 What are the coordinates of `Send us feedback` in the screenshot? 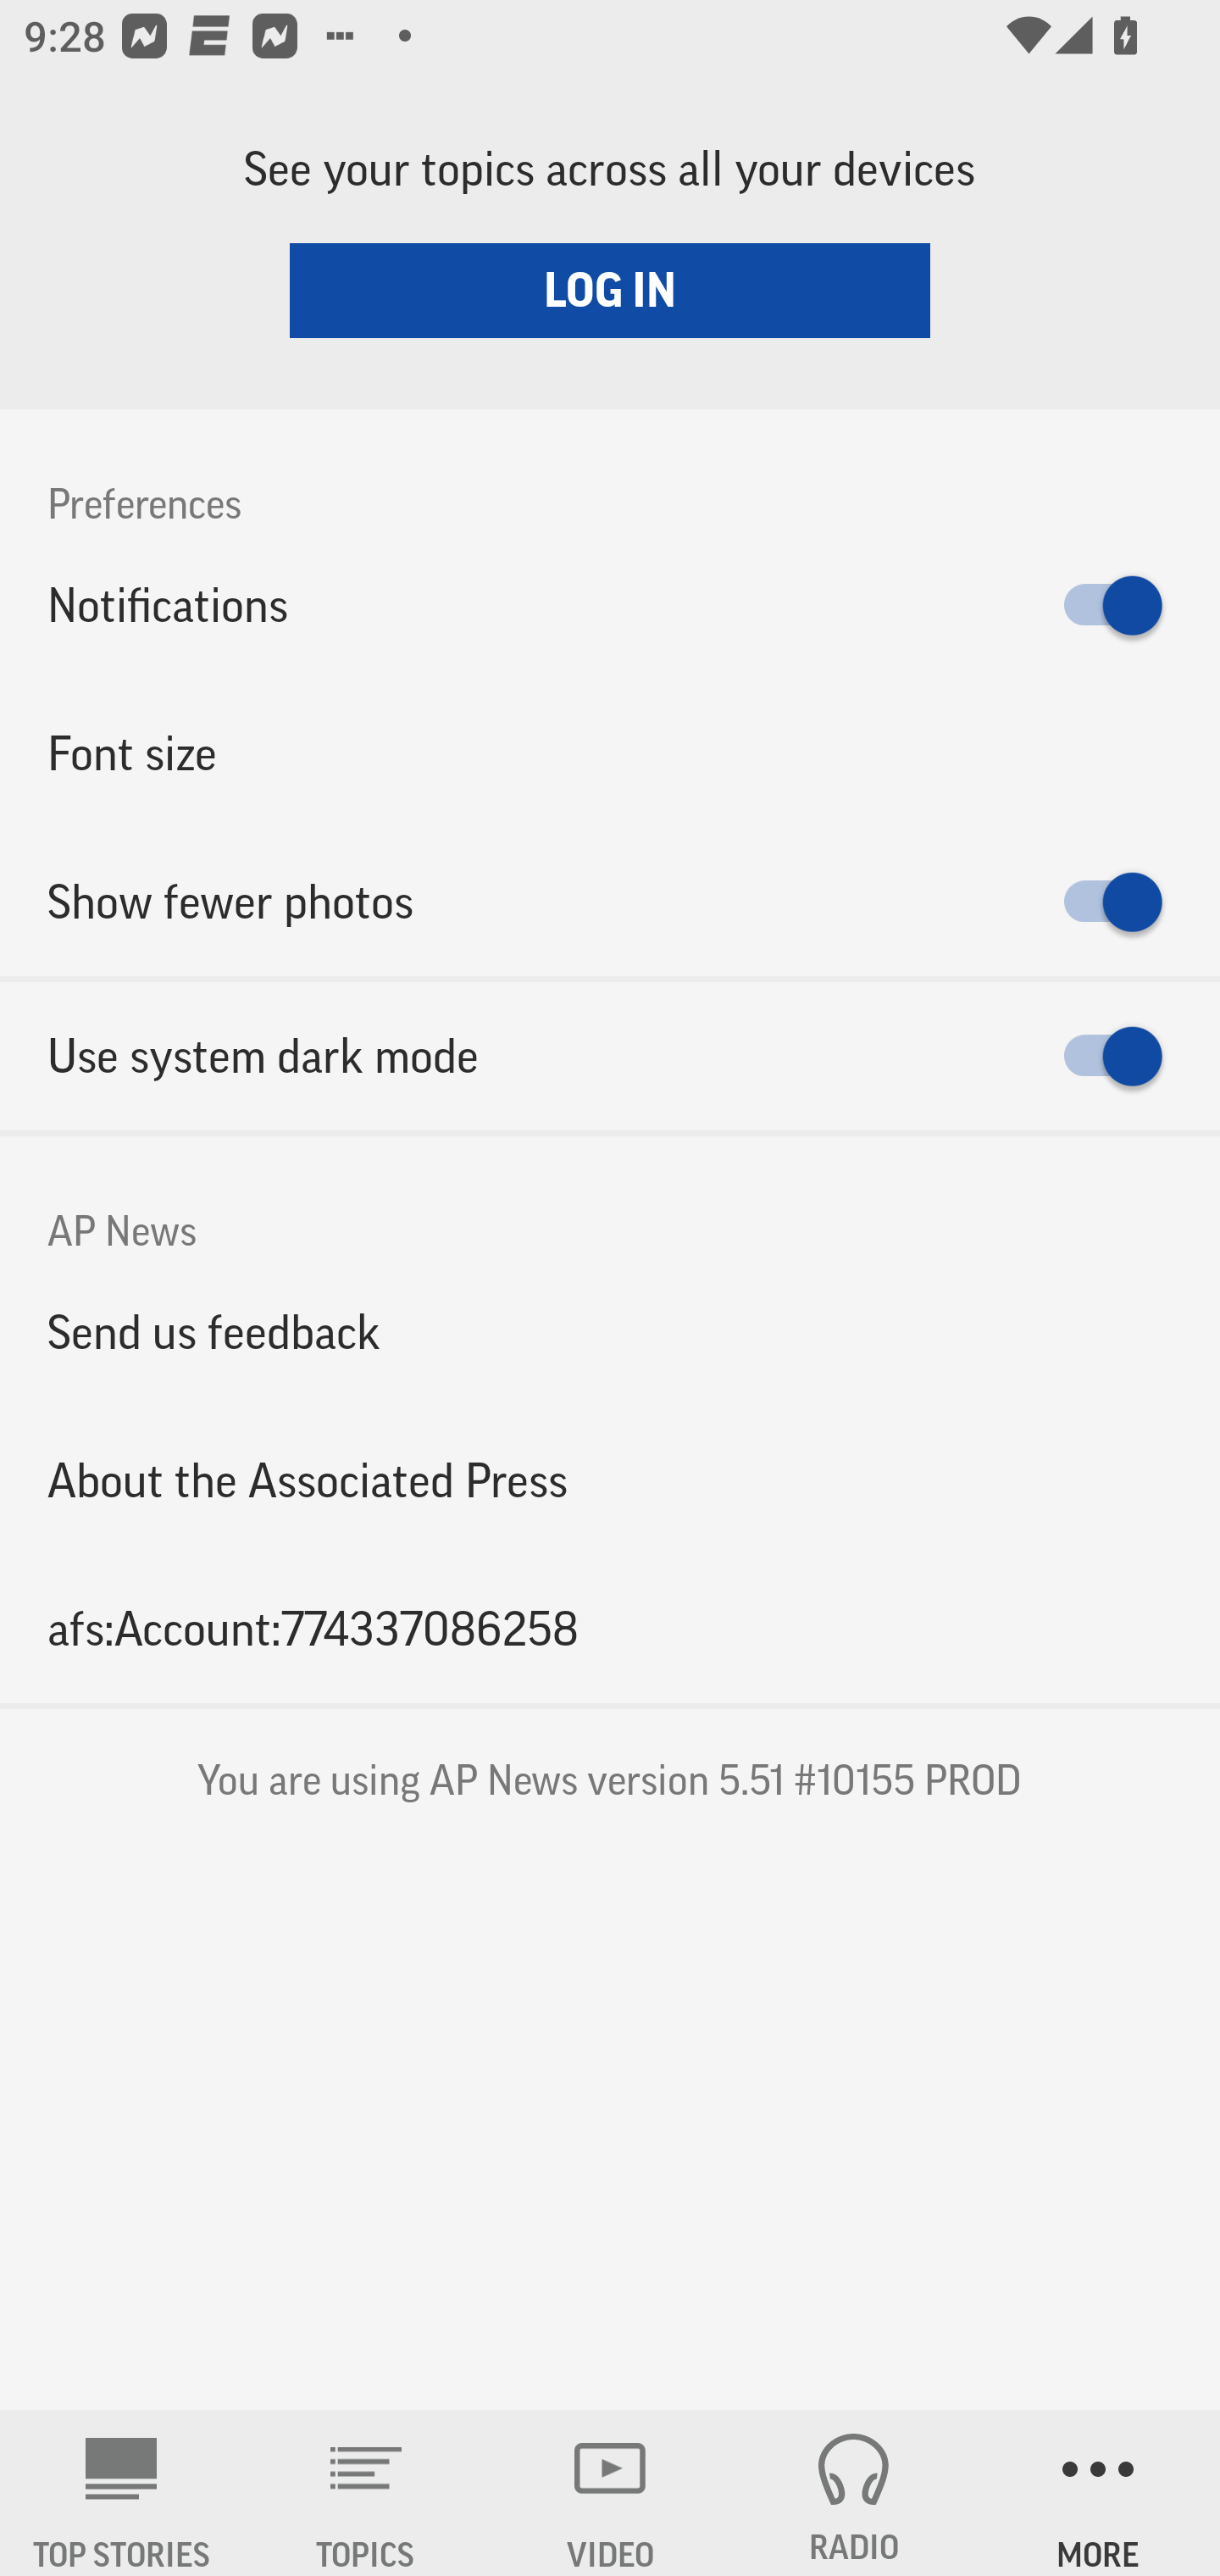 It's located at (610, 1331).